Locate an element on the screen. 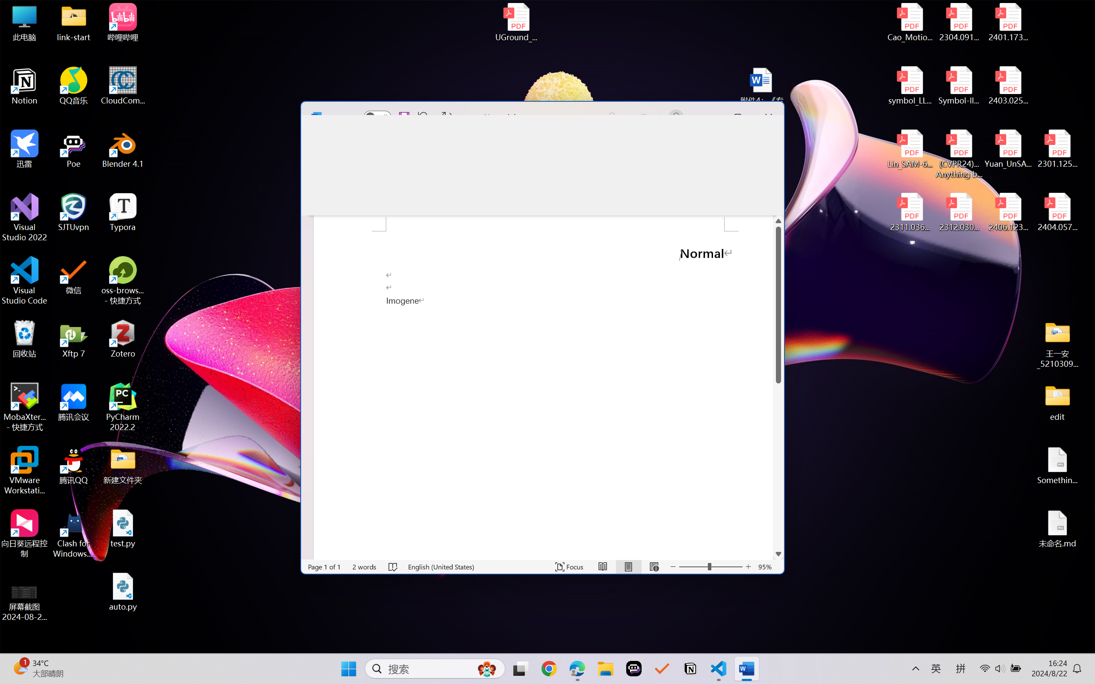 The image size is (1095, 684). Word Count 2 words is located at coordinates (364, 567).